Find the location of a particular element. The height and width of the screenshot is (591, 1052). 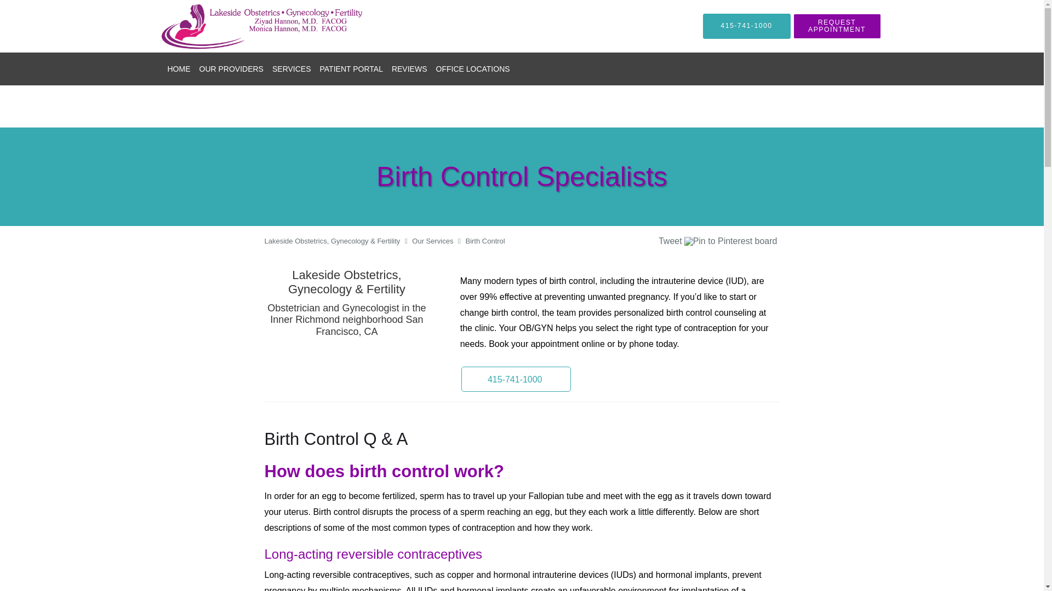

OUR PROVIDERS is located at coordinates (231, 69).